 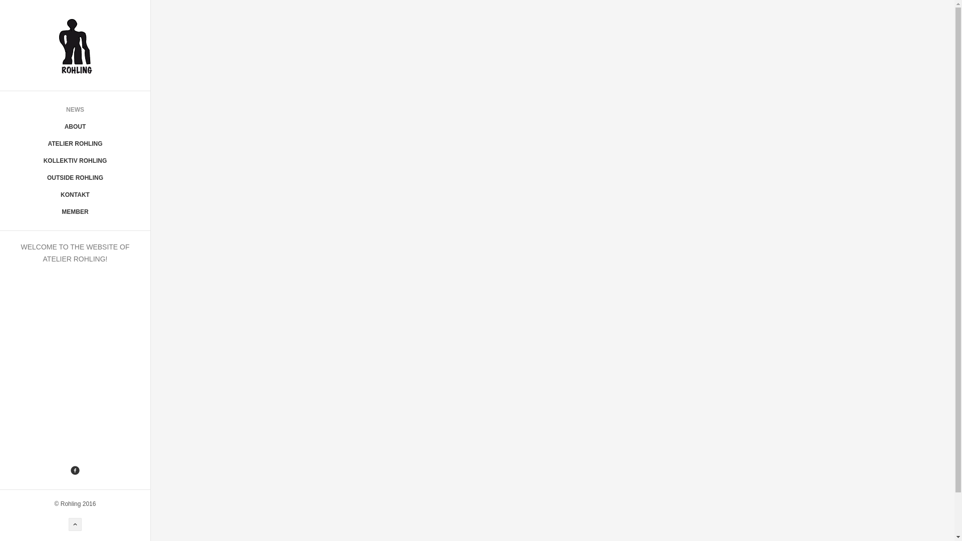 I want to click on rohling, so click(x=75, y=45).